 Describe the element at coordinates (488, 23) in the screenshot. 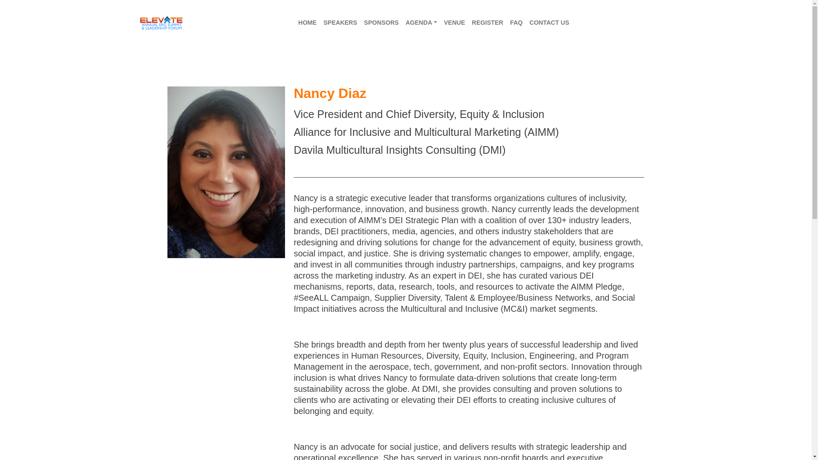

I see `REGISTER` at that location.